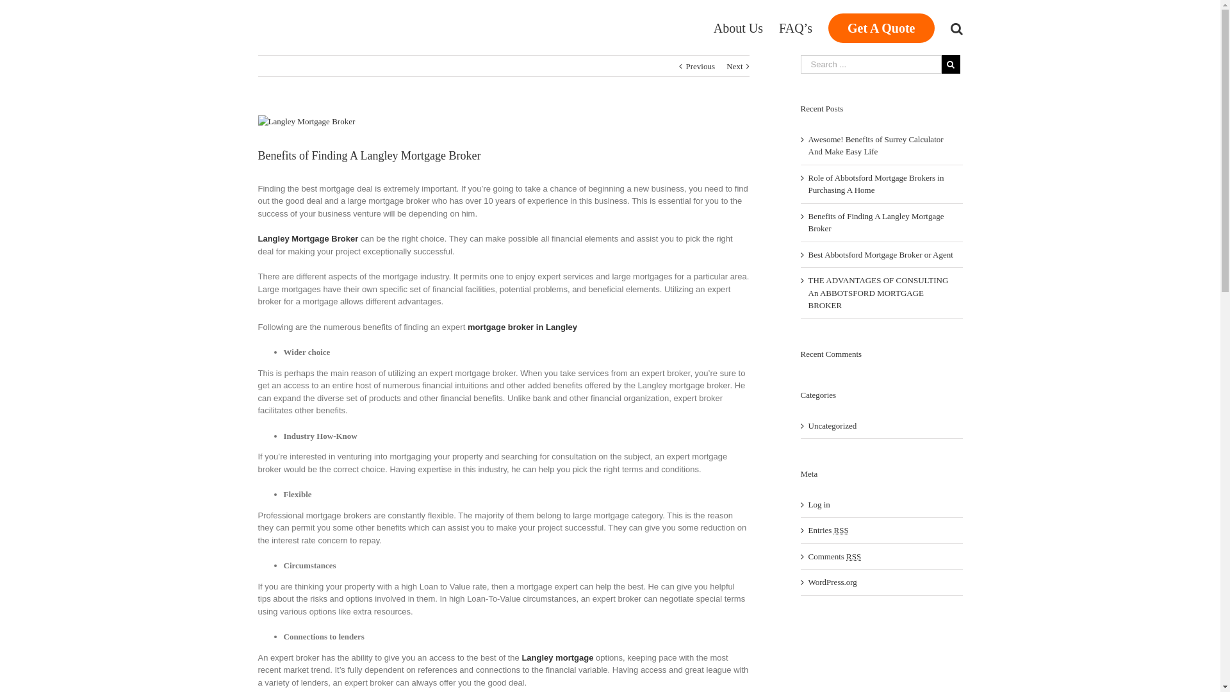 The image size is (1230, 692). Describe the element at coordinates (883, 425) in the screenshot. I see `Uncategorized` at that location.